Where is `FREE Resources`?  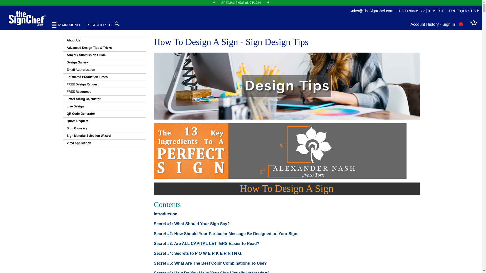
FREE Resources is located at coordinates (104, 92).